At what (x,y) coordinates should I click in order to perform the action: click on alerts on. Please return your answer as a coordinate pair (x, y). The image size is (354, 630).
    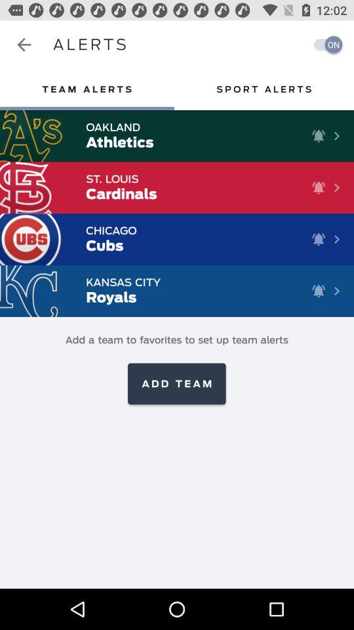
    Looking at the image, I should click on (324, 45).